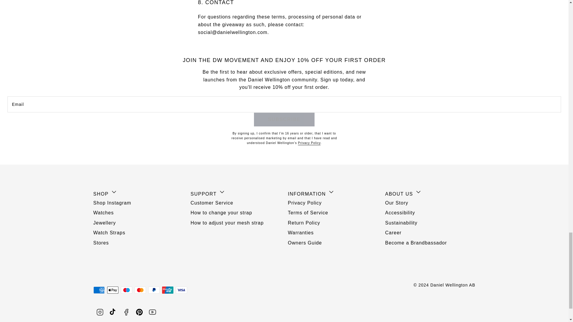 The image size is (573, 322). Describe the element at coordinates (153, 290) in the screenshot. I see `PayPal` at that location.